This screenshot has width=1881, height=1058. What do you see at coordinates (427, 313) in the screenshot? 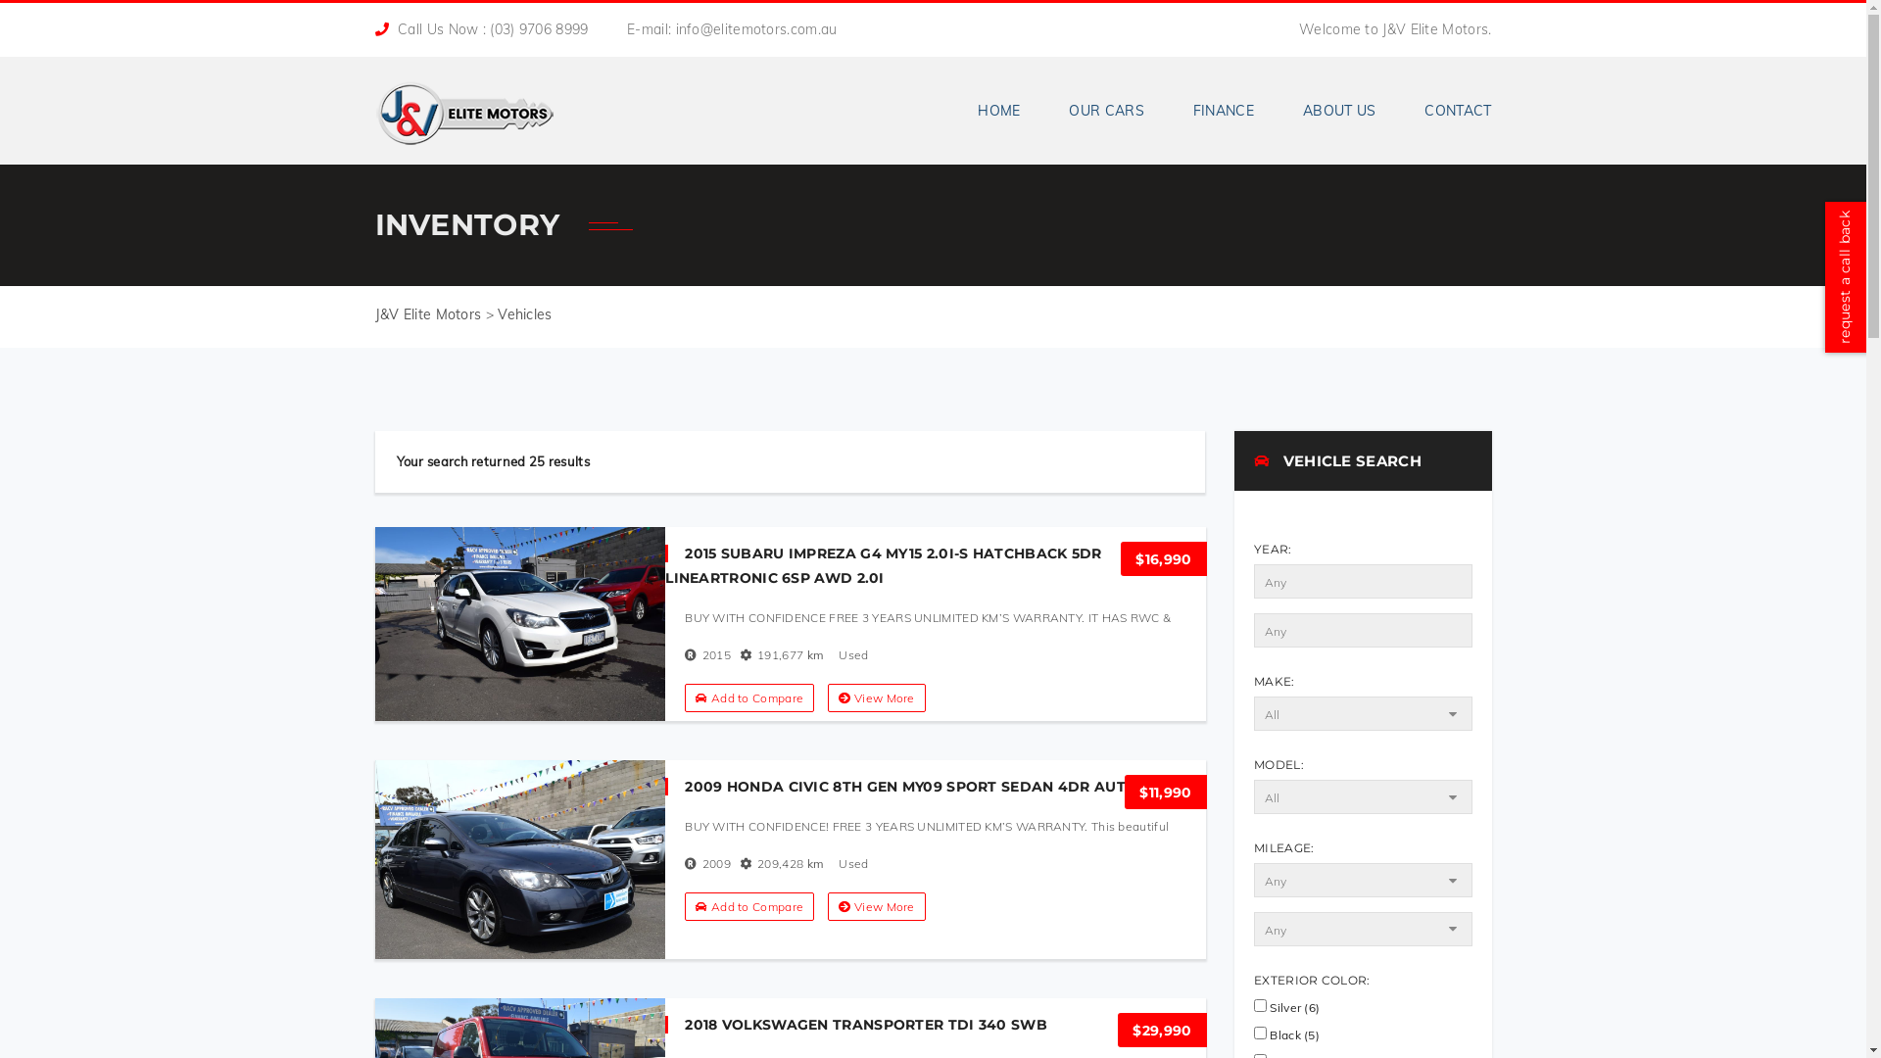
I see `J&V Elite Motors` at bounding box center [427, 313].